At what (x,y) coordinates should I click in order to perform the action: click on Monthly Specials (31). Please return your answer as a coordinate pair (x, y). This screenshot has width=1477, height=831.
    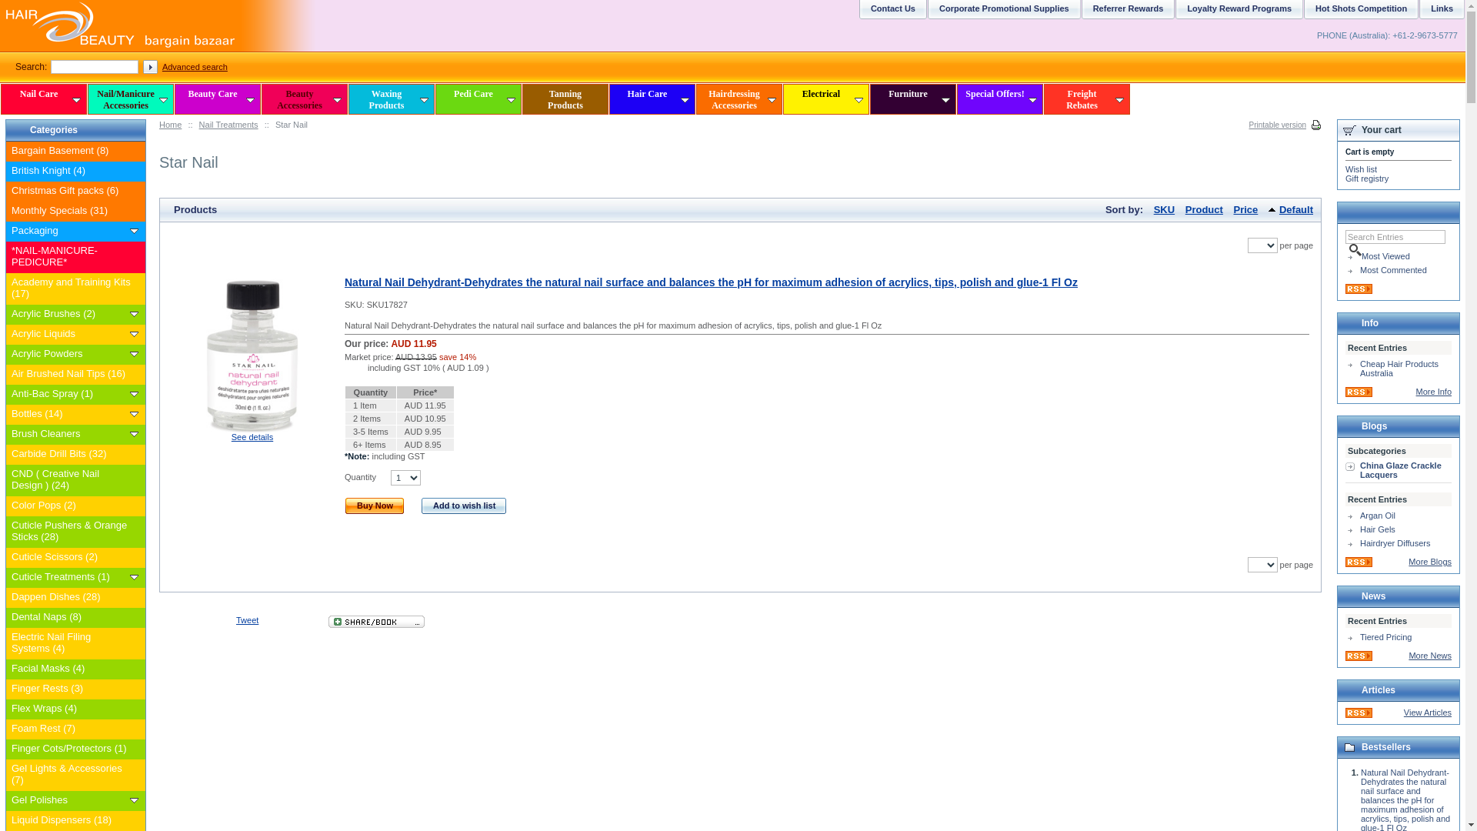
    Looking at the image, I should click on (71, 213).